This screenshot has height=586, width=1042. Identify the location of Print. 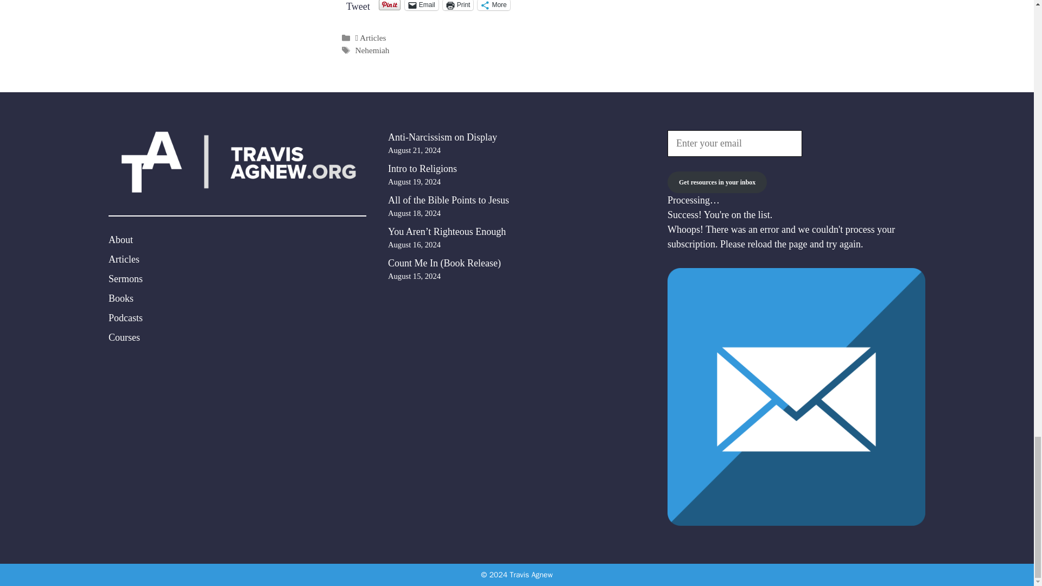
(458, 5).